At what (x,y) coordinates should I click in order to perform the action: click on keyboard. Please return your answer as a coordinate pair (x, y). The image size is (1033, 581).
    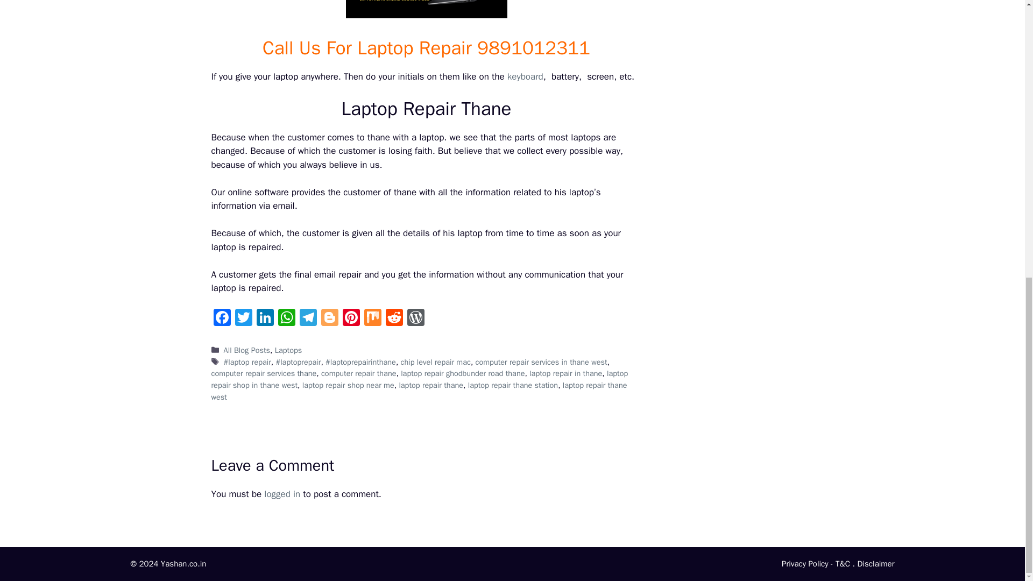
    Looking at the image, I should click on (525, 76).